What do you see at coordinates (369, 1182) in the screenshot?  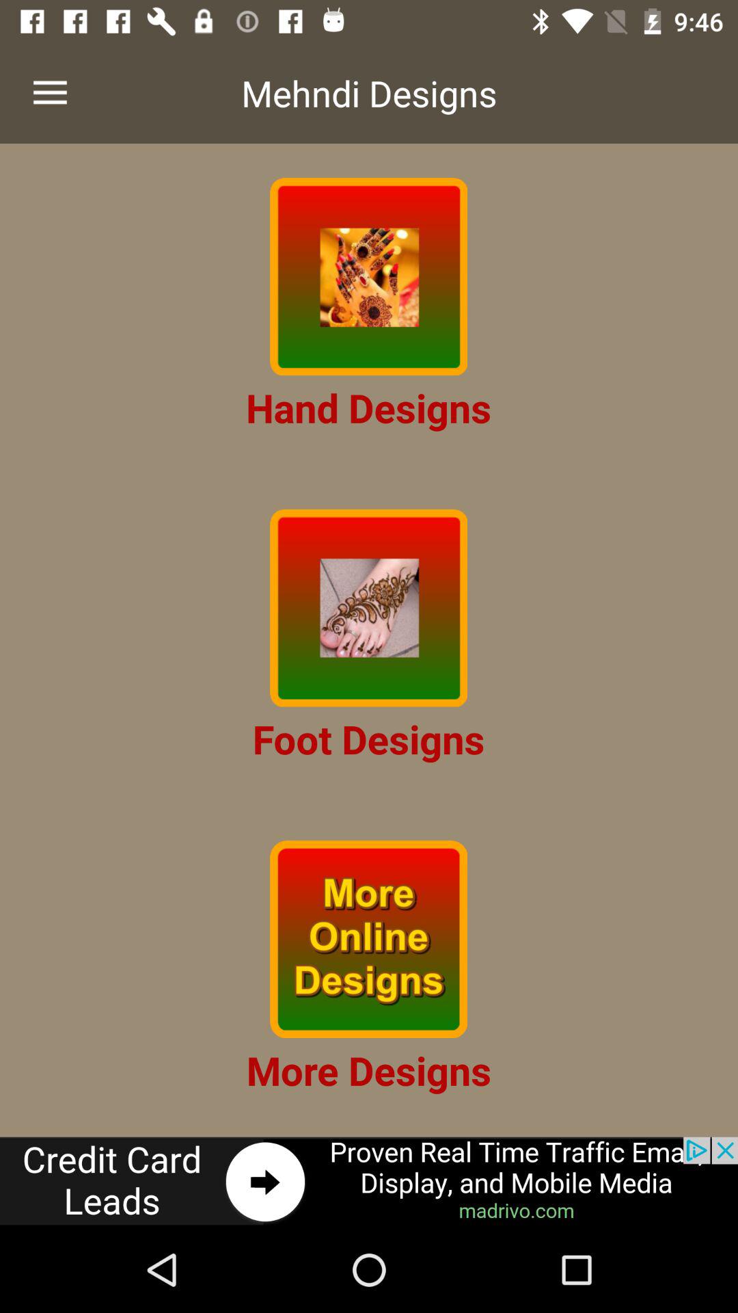 I see `select advertisement` at bounding box center [369, 1182].